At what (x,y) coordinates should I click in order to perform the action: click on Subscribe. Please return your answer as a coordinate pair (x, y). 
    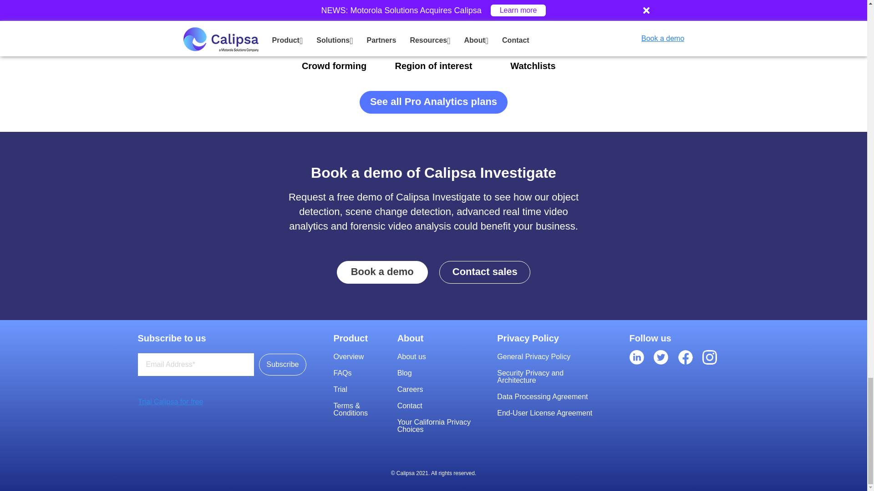
    Looking at the image, I should click on (282, 365).